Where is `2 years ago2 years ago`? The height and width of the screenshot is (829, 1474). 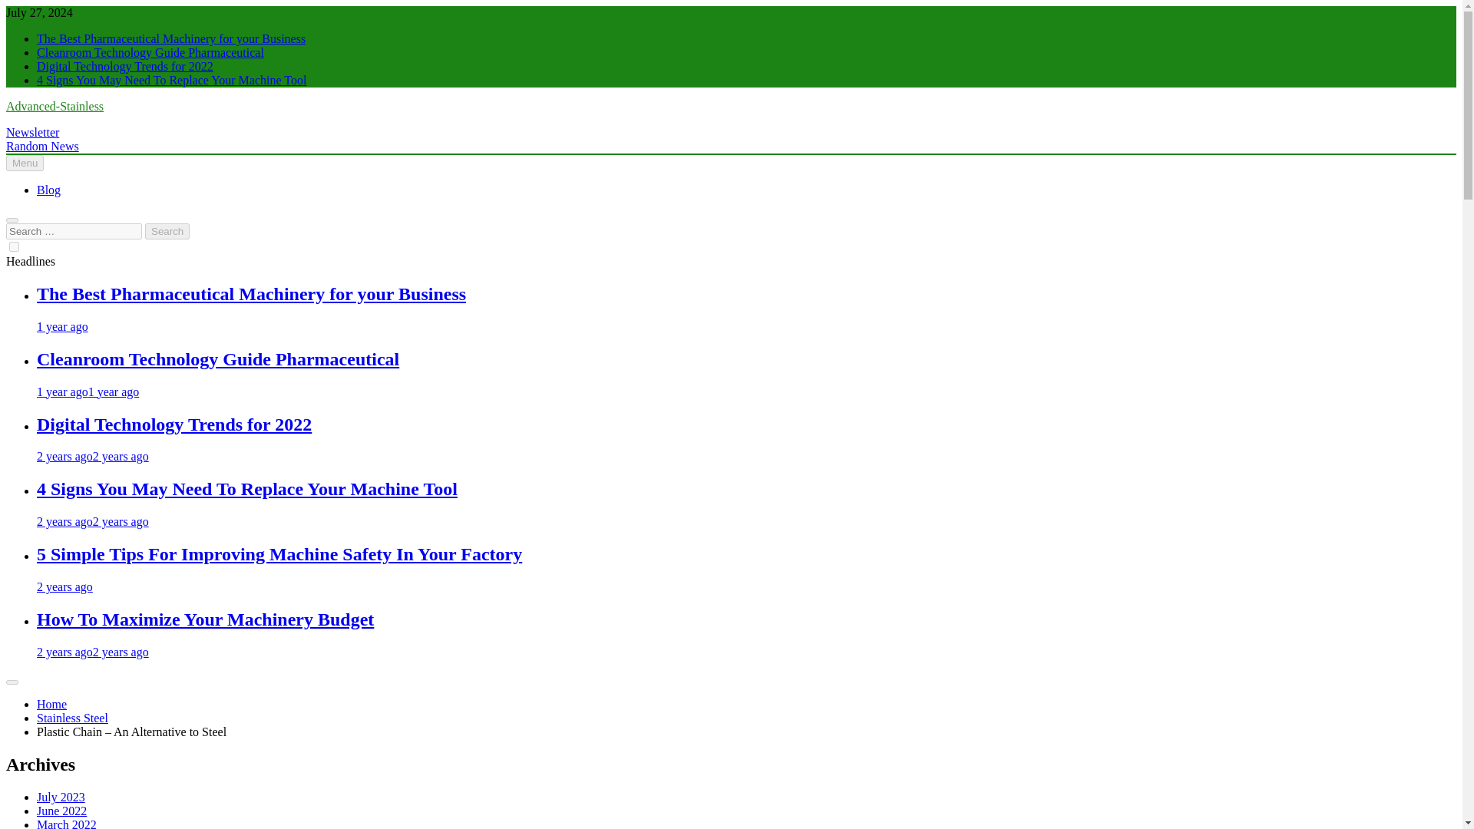 2 years ago2 years ago is located at coordinates (92, 520).